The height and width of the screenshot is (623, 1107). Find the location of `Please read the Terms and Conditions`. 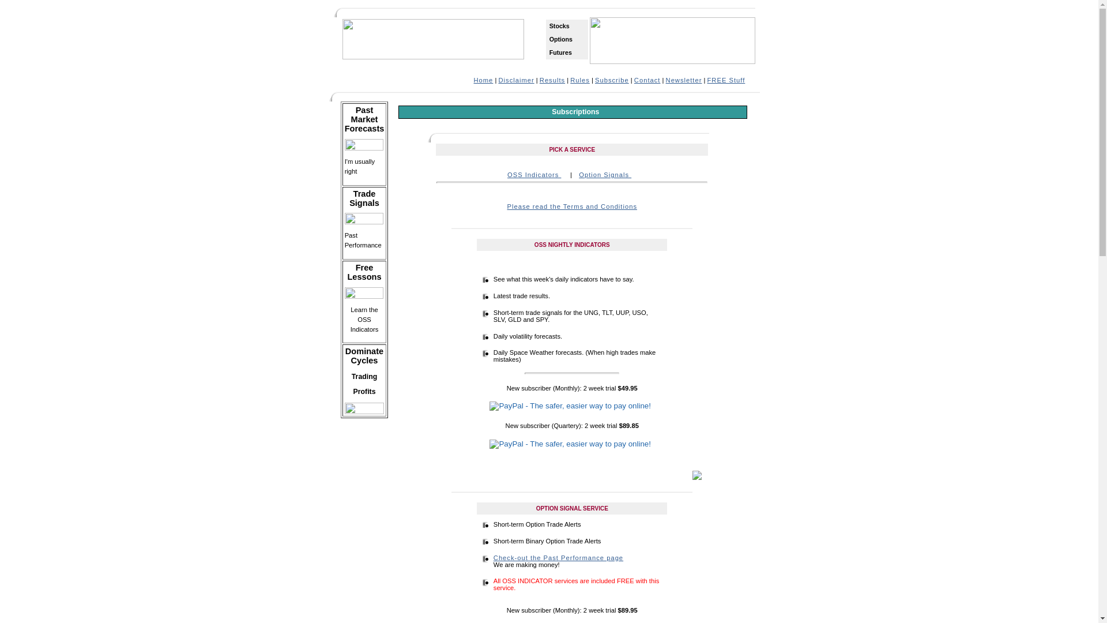

Please read the Terms and Conditions is located at coordinates (572, 207).